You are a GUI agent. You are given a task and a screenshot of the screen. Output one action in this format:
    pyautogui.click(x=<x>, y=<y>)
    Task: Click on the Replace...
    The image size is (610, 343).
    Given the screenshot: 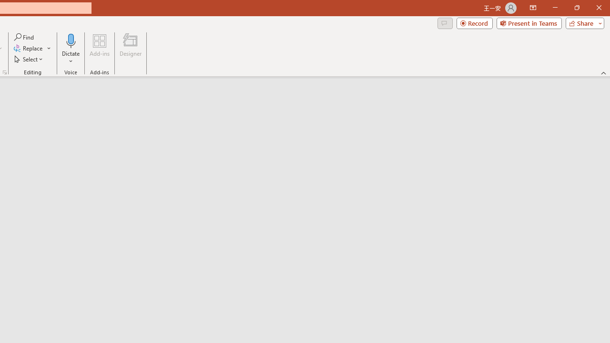 What is the action you would take?
    pyautogui.click(x=29, y=49)
    